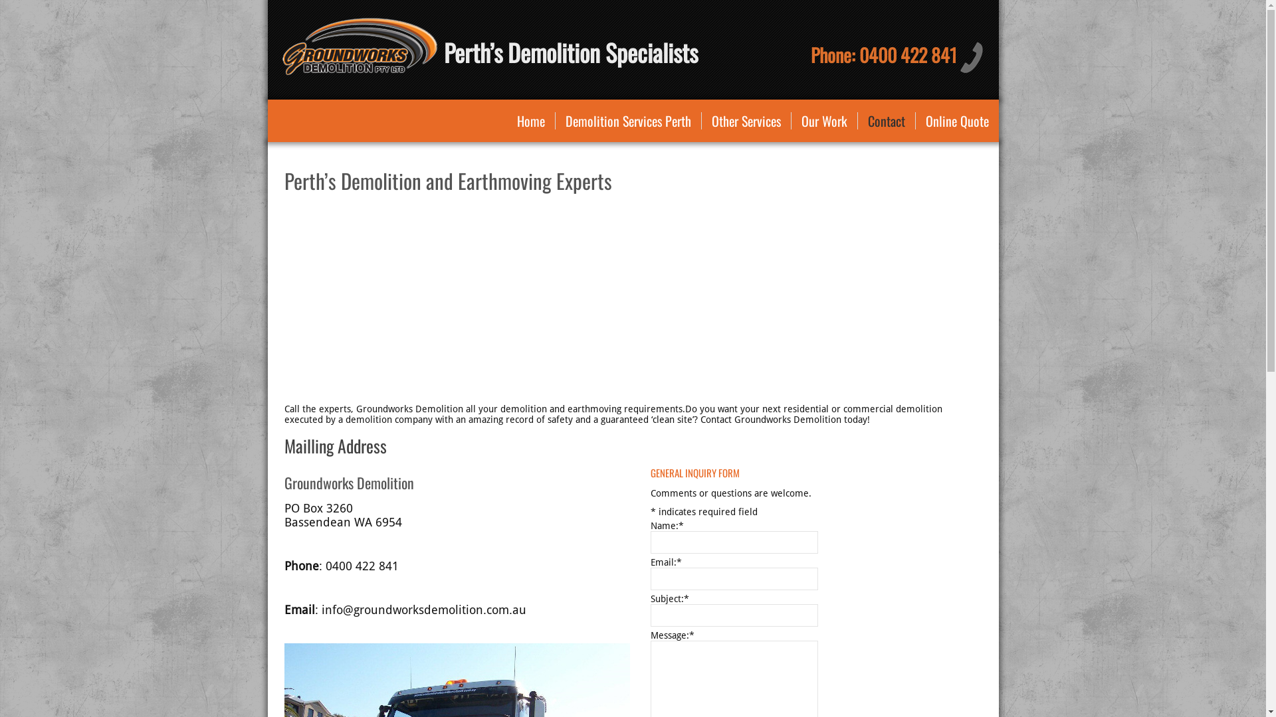 The width and height of the screenshot is (1276, 717). Describe the element at coordinates (957, 121) in the screenshot. I see `Online Quote` at that location.